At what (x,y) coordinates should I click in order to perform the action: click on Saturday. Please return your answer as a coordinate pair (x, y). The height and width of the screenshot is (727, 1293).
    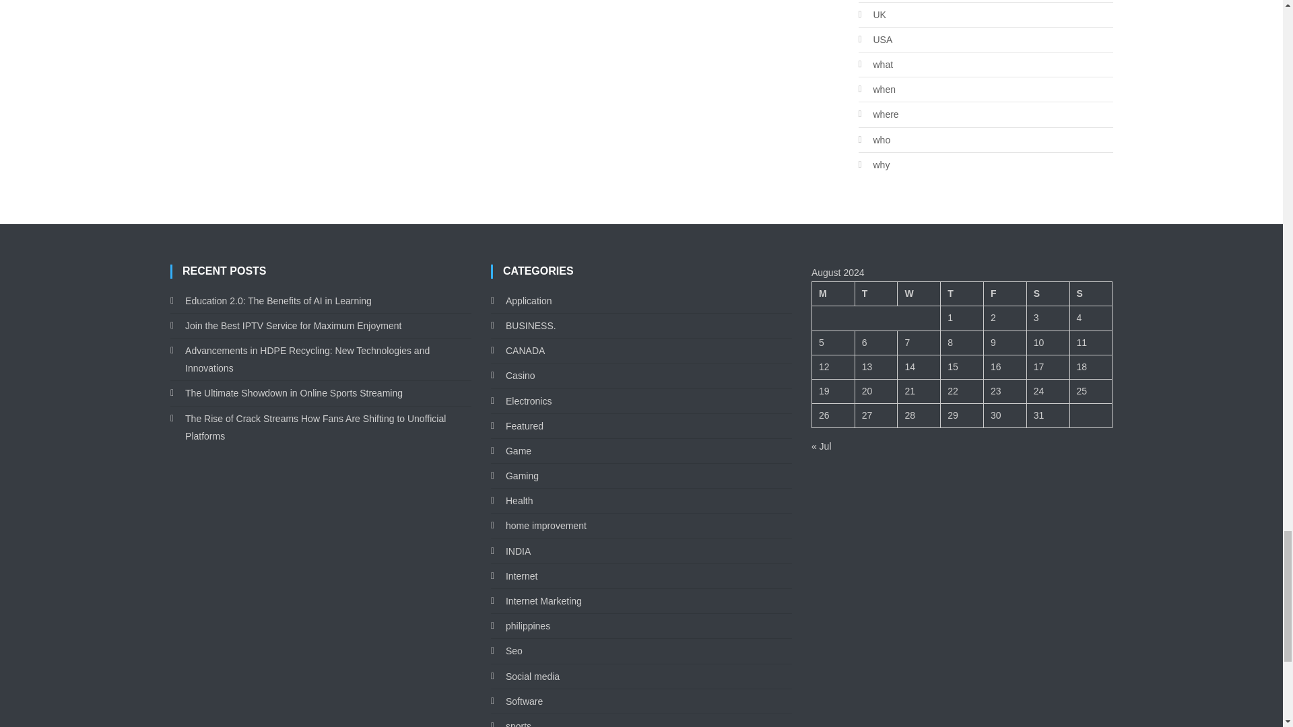
    Looking at the image, I should click on (1048, 293).